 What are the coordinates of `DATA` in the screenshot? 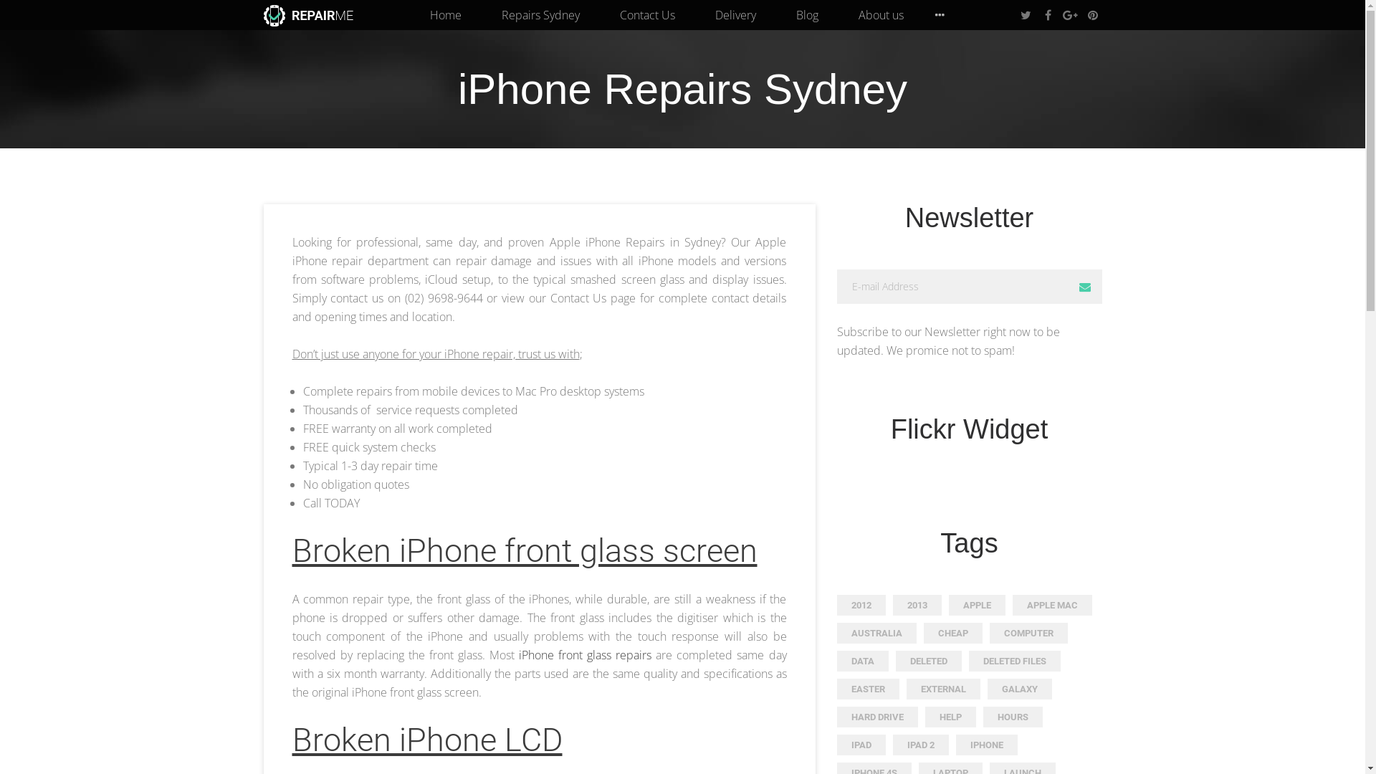 It's located at (863, 661).